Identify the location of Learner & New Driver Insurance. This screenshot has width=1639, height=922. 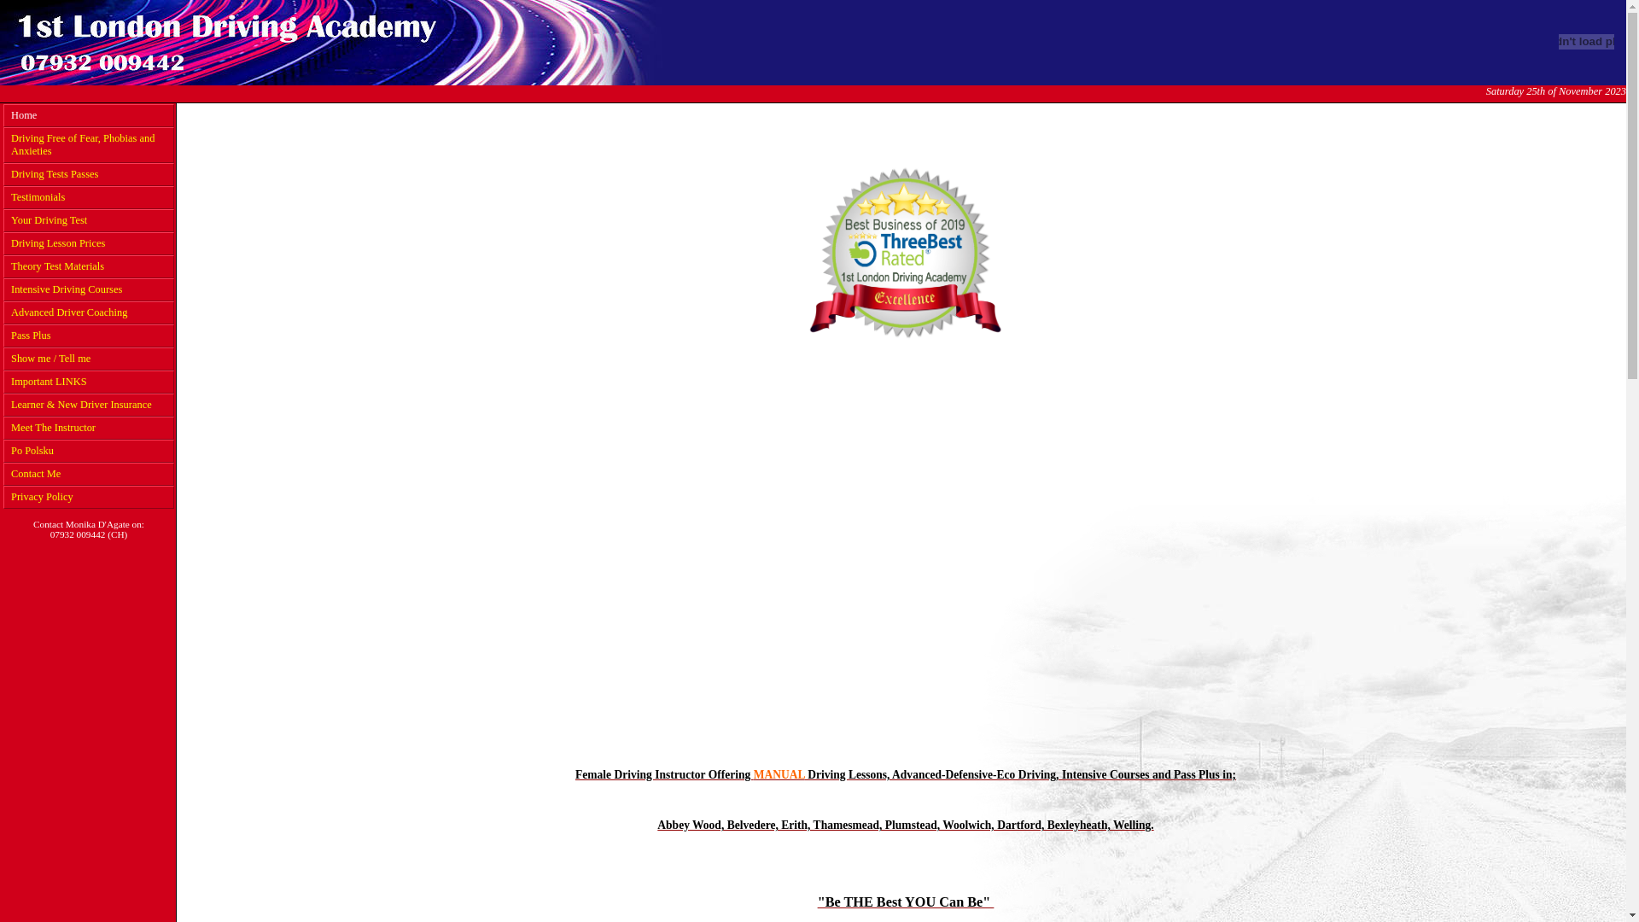
(89, 405).